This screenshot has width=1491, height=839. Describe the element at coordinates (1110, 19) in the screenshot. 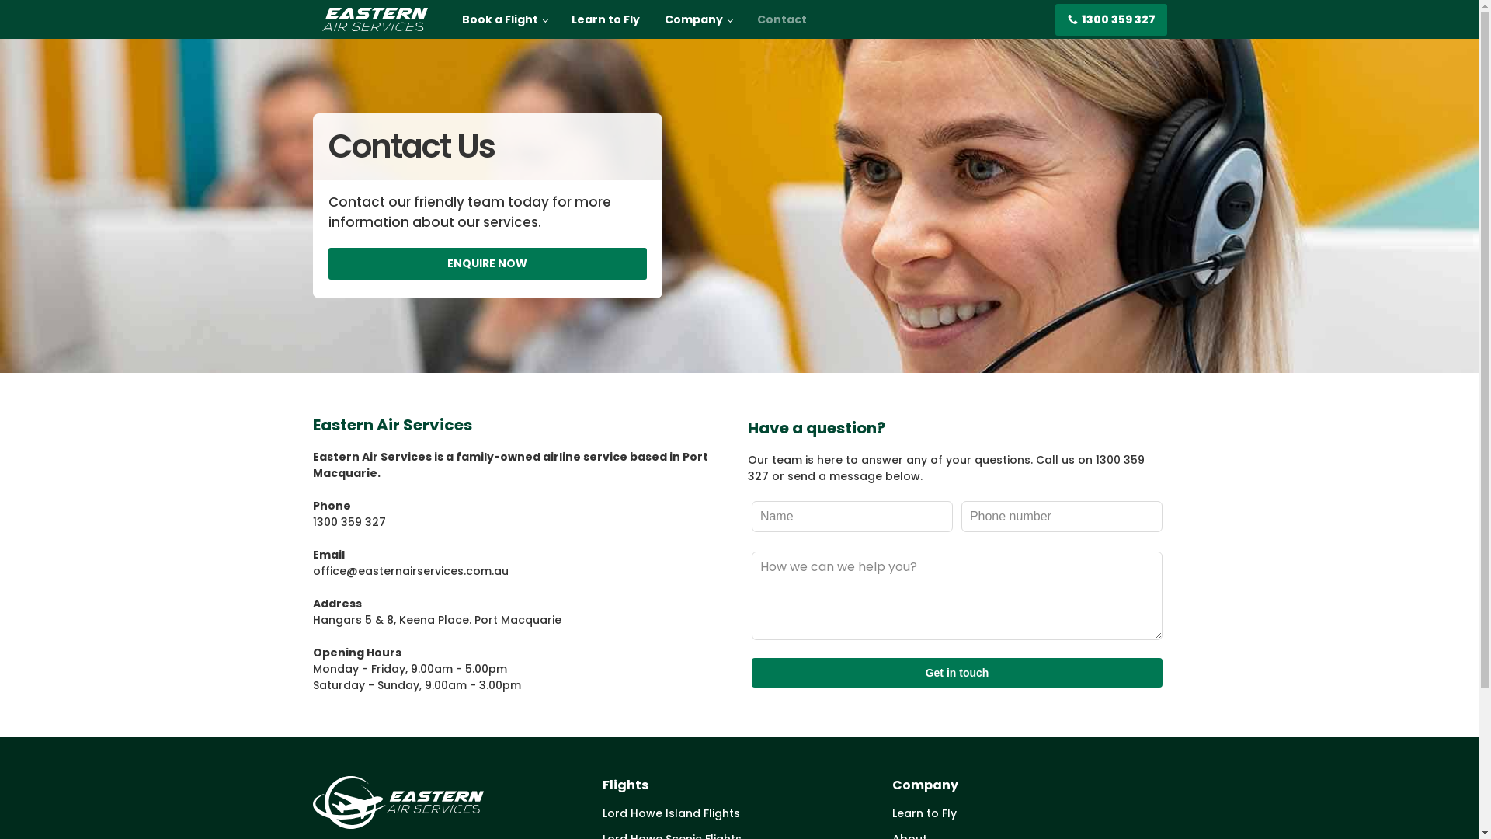

I see `1300 359 327` at that location.